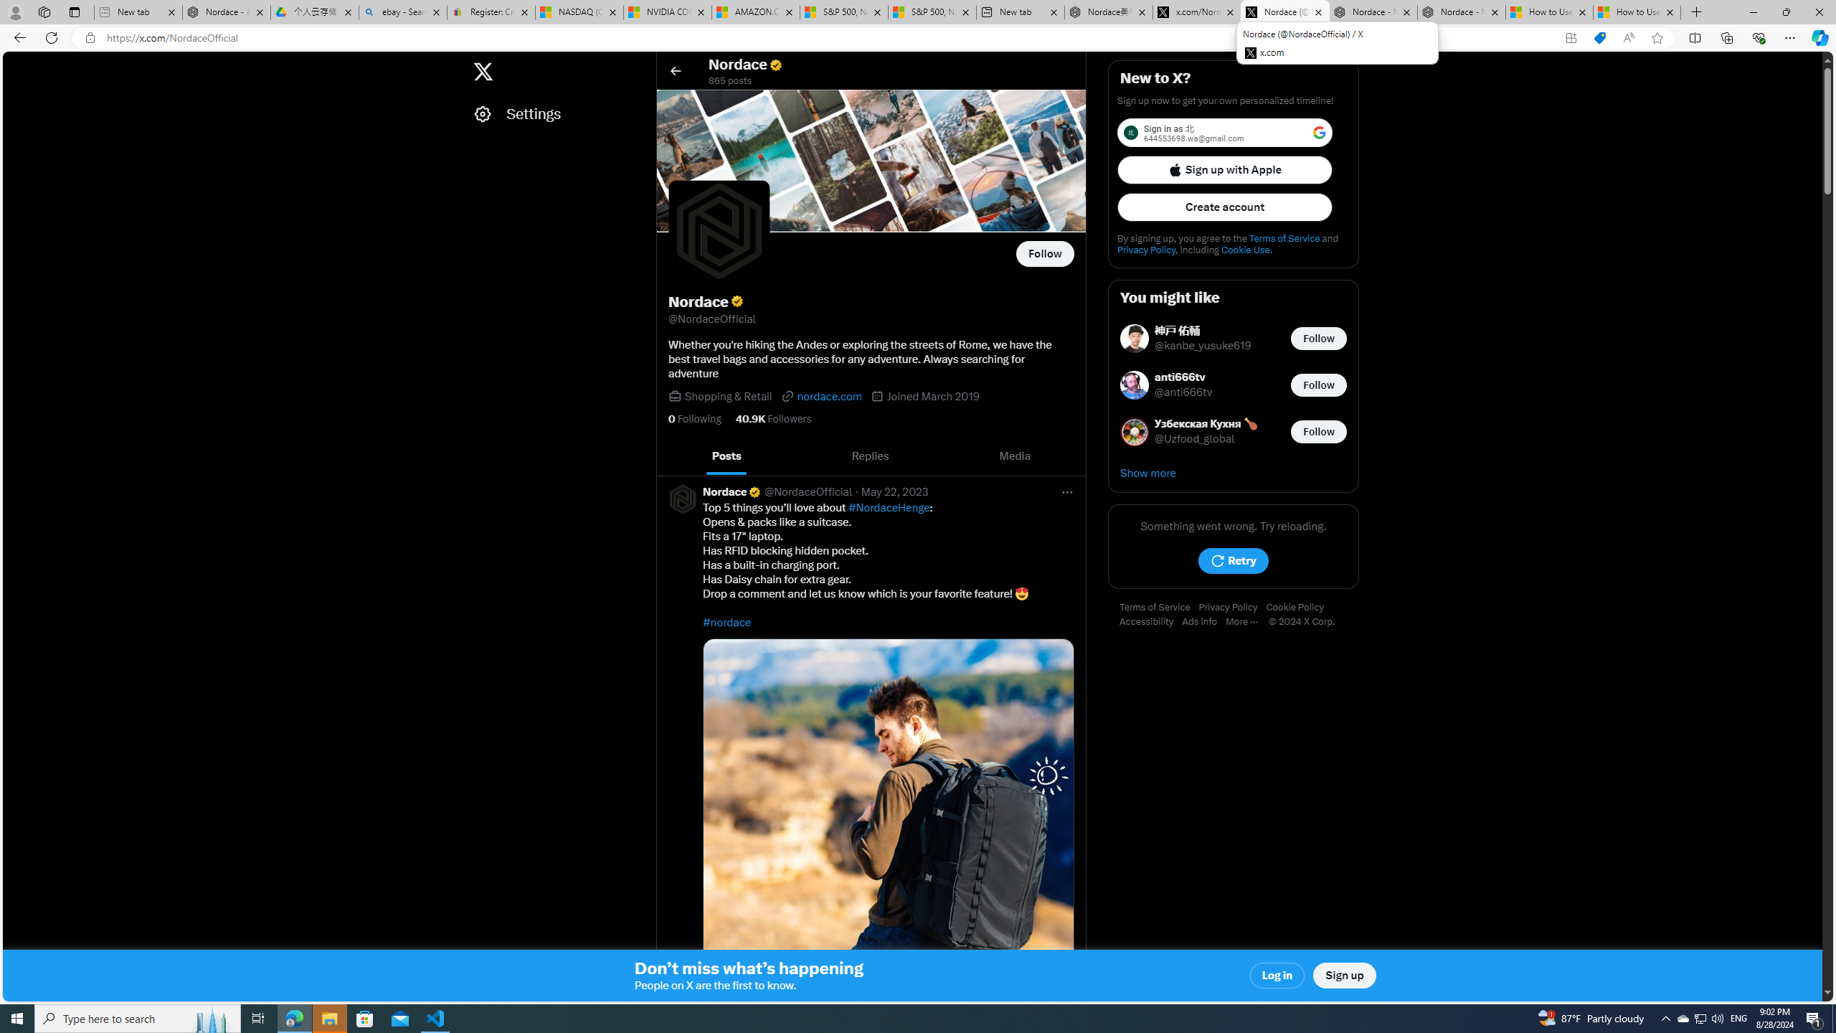 This screenshot has width=1836, height=1033. Describe the element at coordinates (1234, 473) in the screenshot. I see `Show more` at that location.